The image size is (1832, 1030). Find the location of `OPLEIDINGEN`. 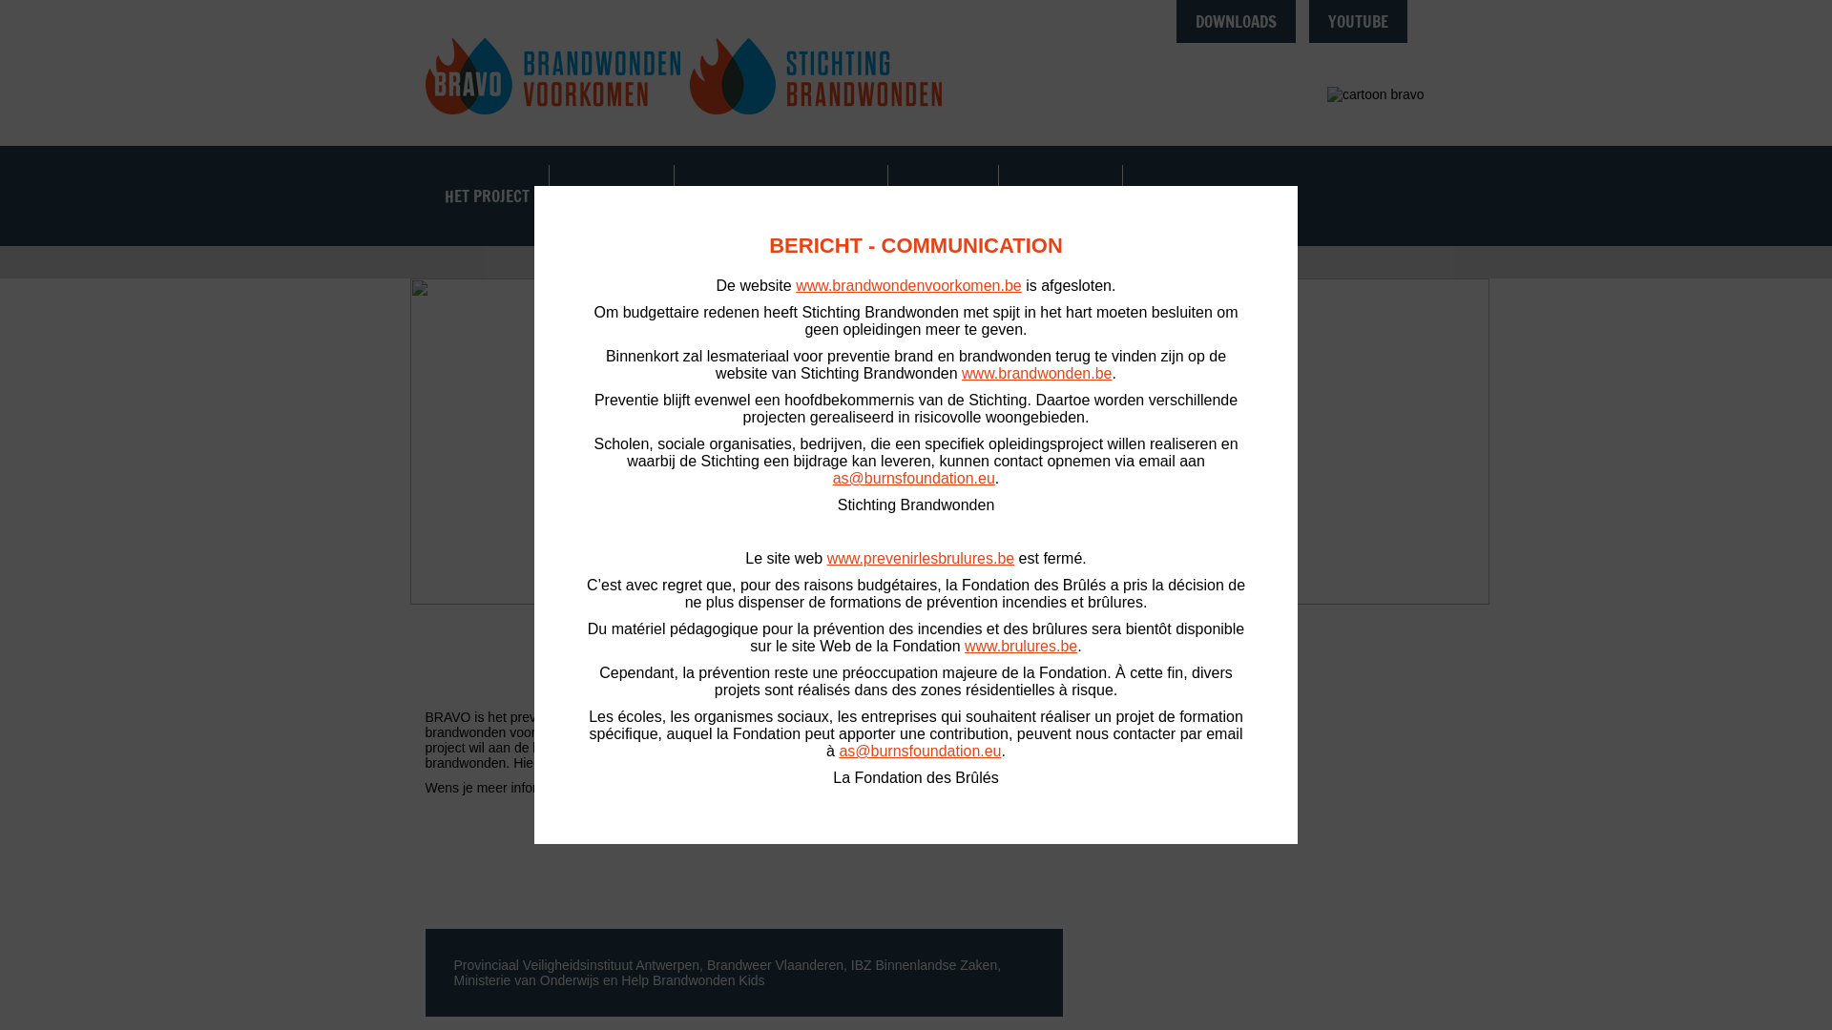

OPLEIDINGEN is located at coordinates (612, 196).